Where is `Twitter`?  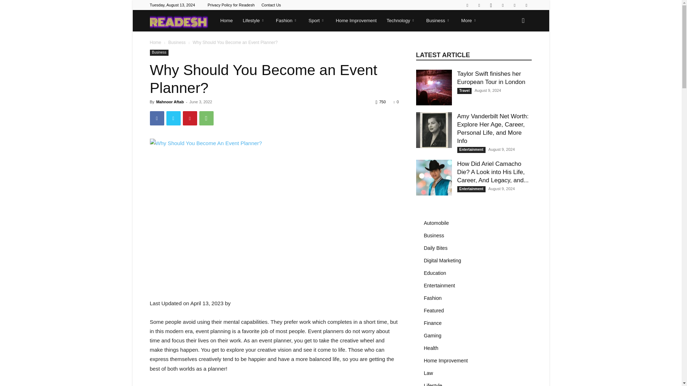
Twitter is located at coordinates (503, 5).